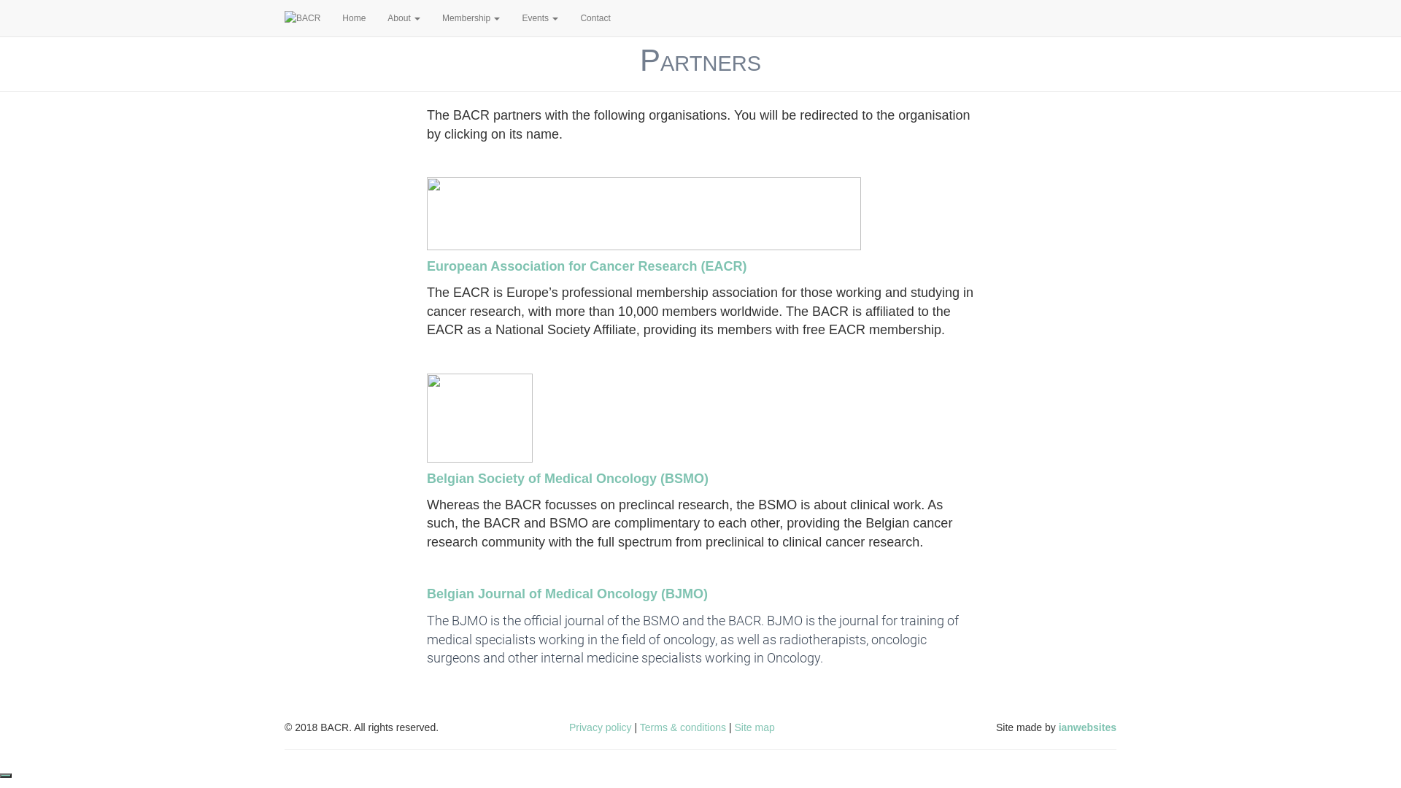  What do you see at coordinates (404, 18) in the screenshot?
I see `About` at bounding box center [404, 18].